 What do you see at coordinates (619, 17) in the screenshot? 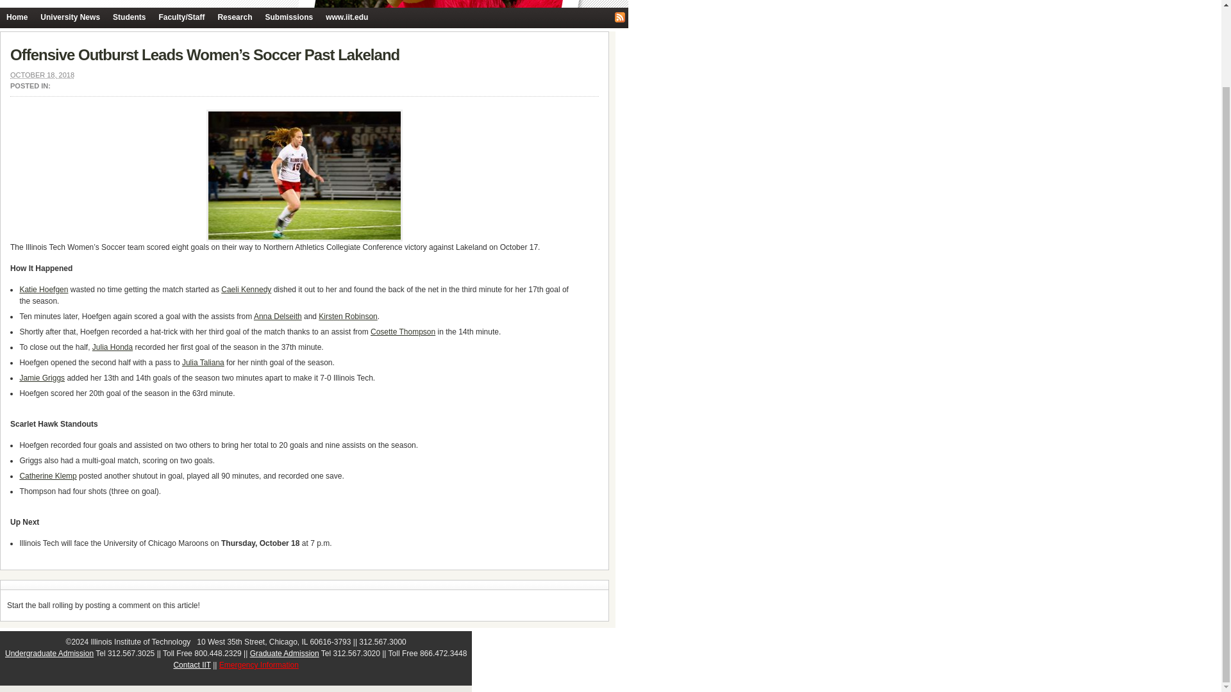
I see `Illinois Tech Today RSS Feed` at bounding box center [619, 17].